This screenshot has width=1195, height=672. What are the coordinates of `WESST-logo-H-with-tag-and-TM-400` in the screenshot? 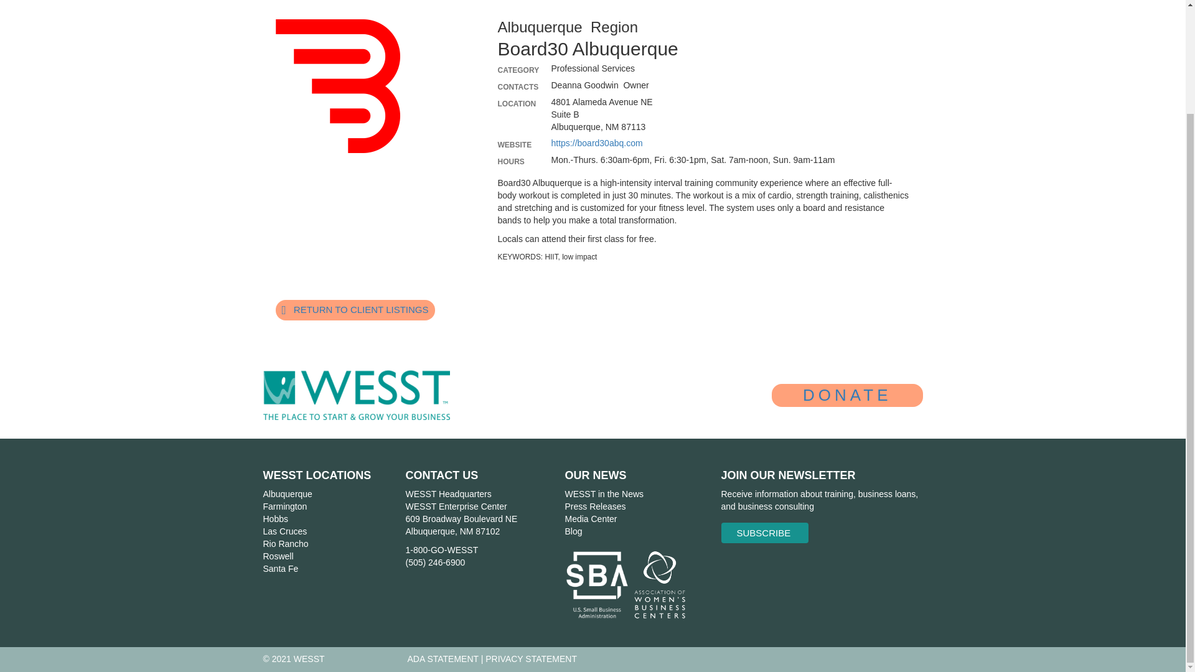 It's located at (356, 395).